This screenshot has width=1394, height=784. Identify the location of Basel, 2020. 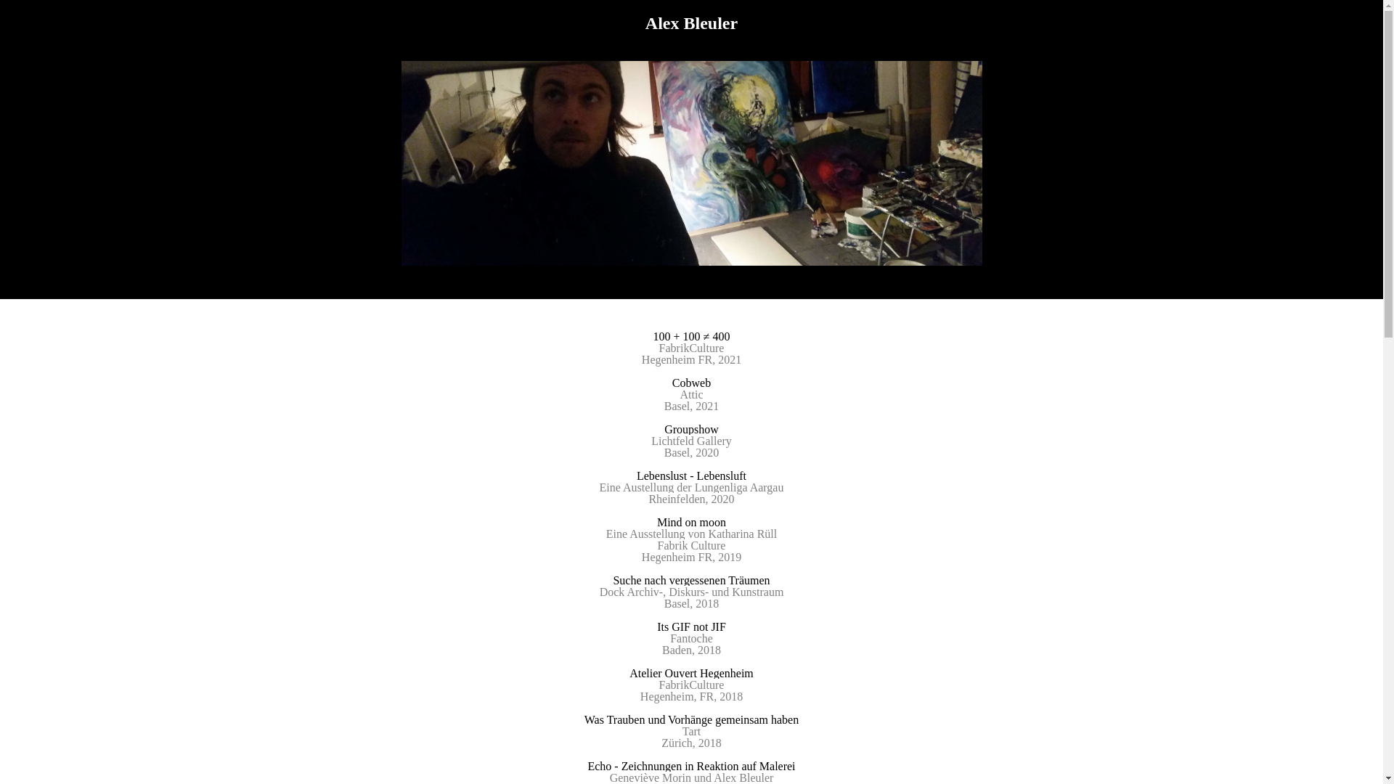
(692, 453).